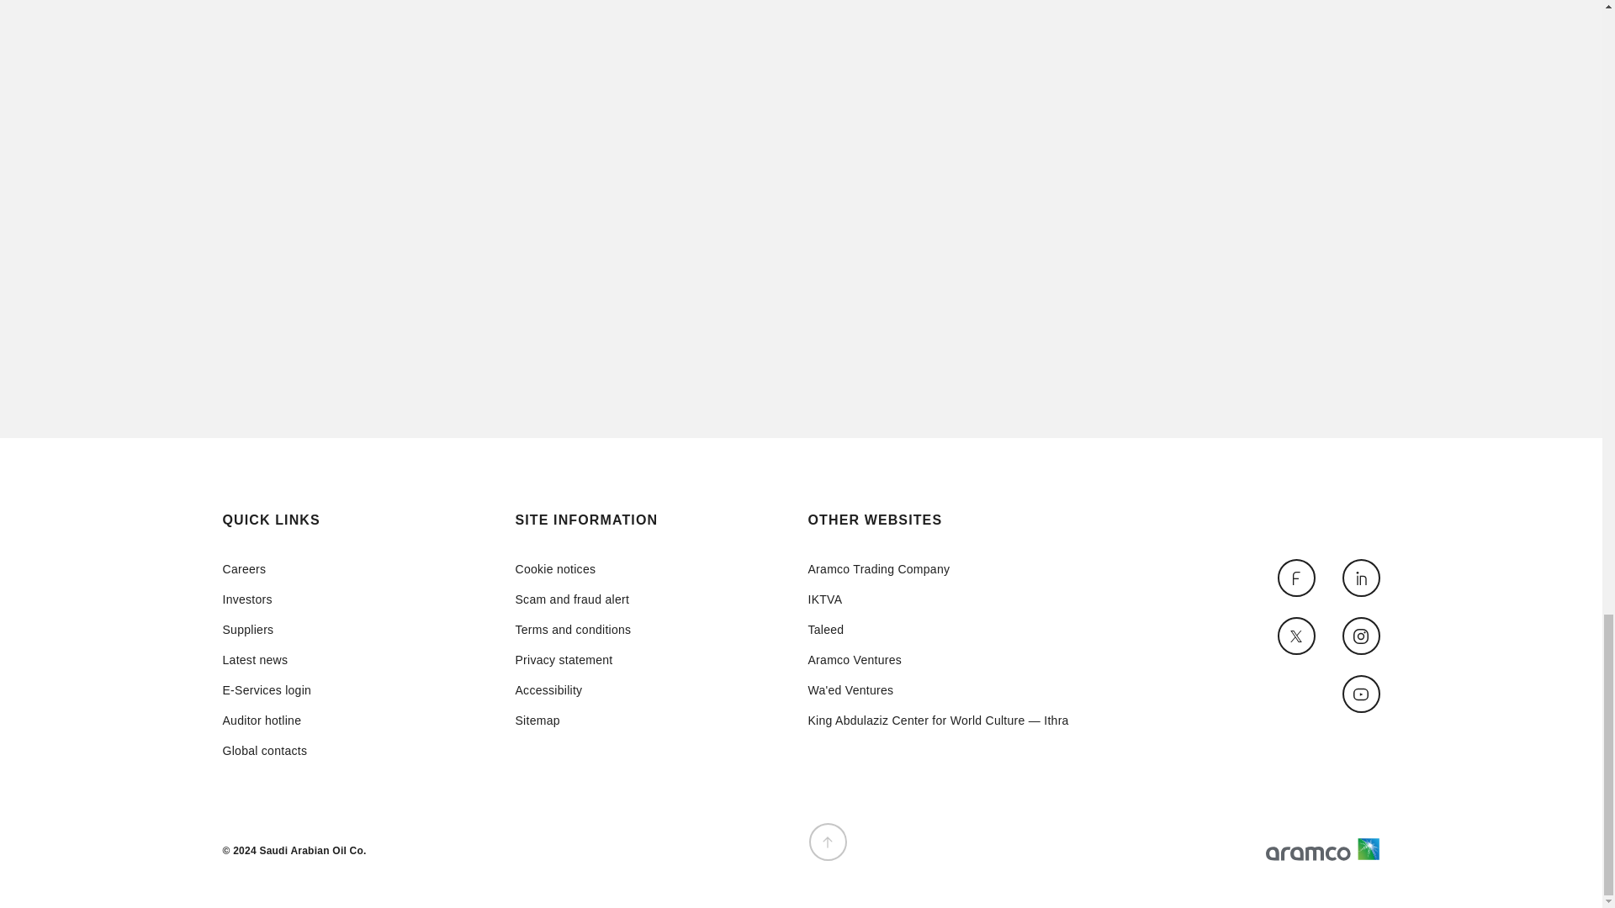 The image size is (1615, 908). What do you see at coordinates (1321, 848) in the screenshot?
I see `Aramco` at bounding box center [1321, 848].